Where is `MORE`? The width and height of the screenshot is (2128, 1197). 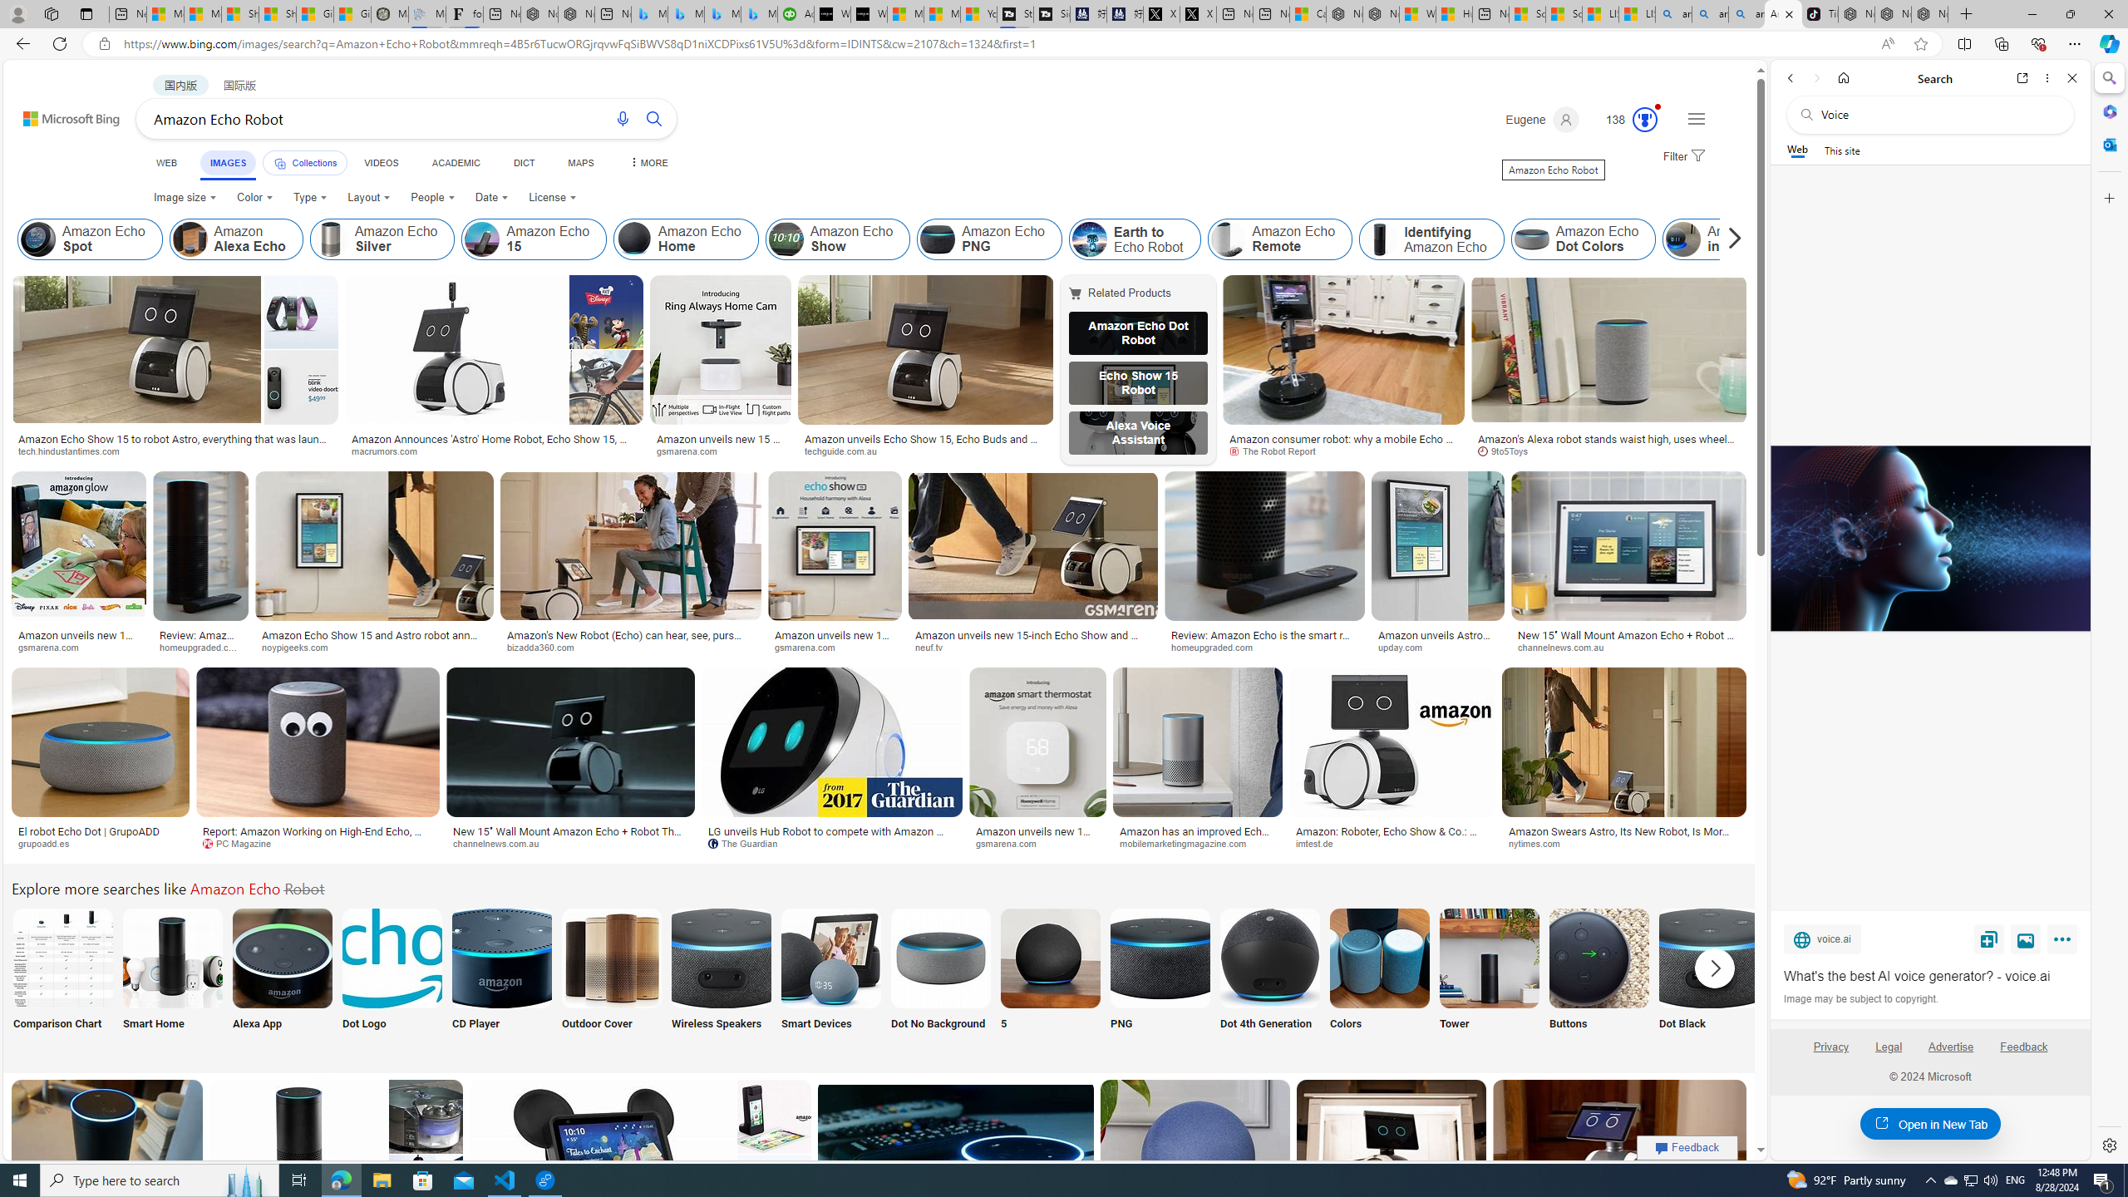
MORE is located at coordinates (648, 163).